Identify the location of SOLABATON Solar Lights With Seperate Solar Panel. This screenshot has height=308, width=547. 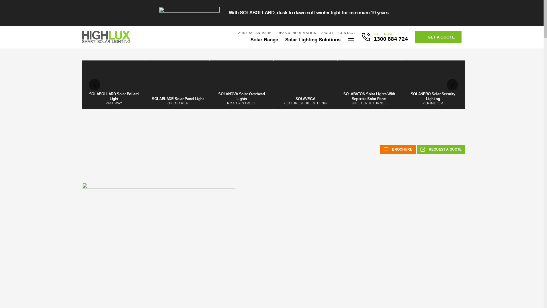
(369, 96).